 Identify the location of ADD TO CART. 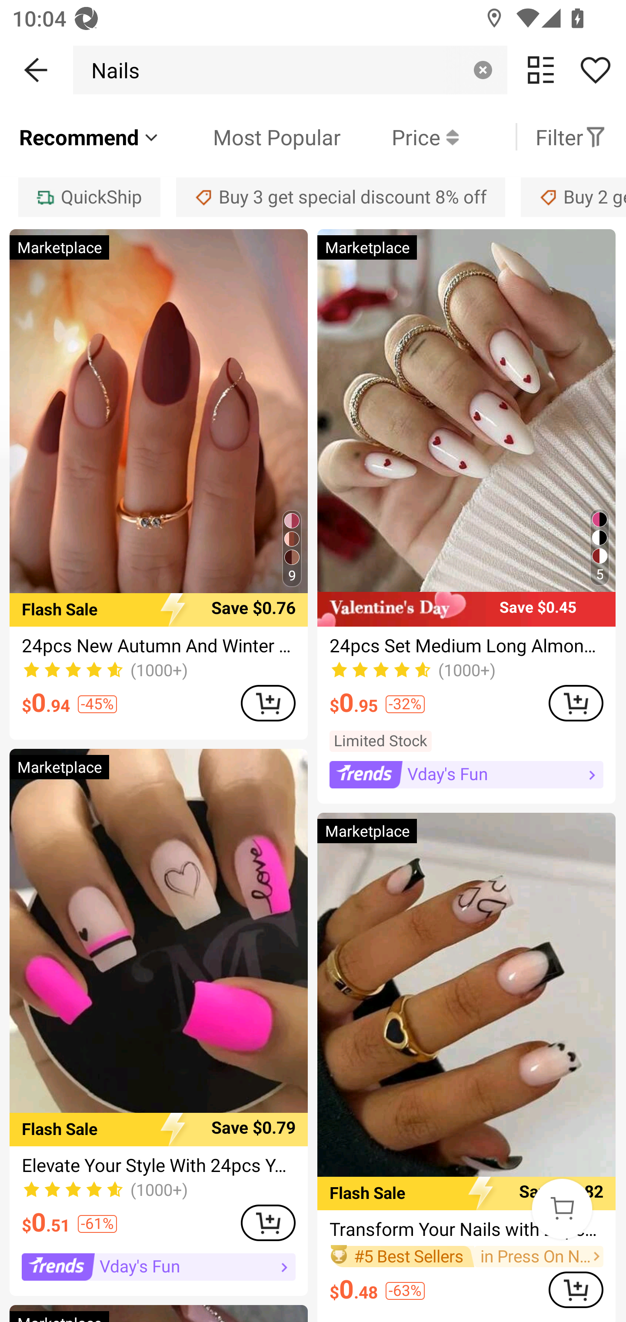
(268, 1223).